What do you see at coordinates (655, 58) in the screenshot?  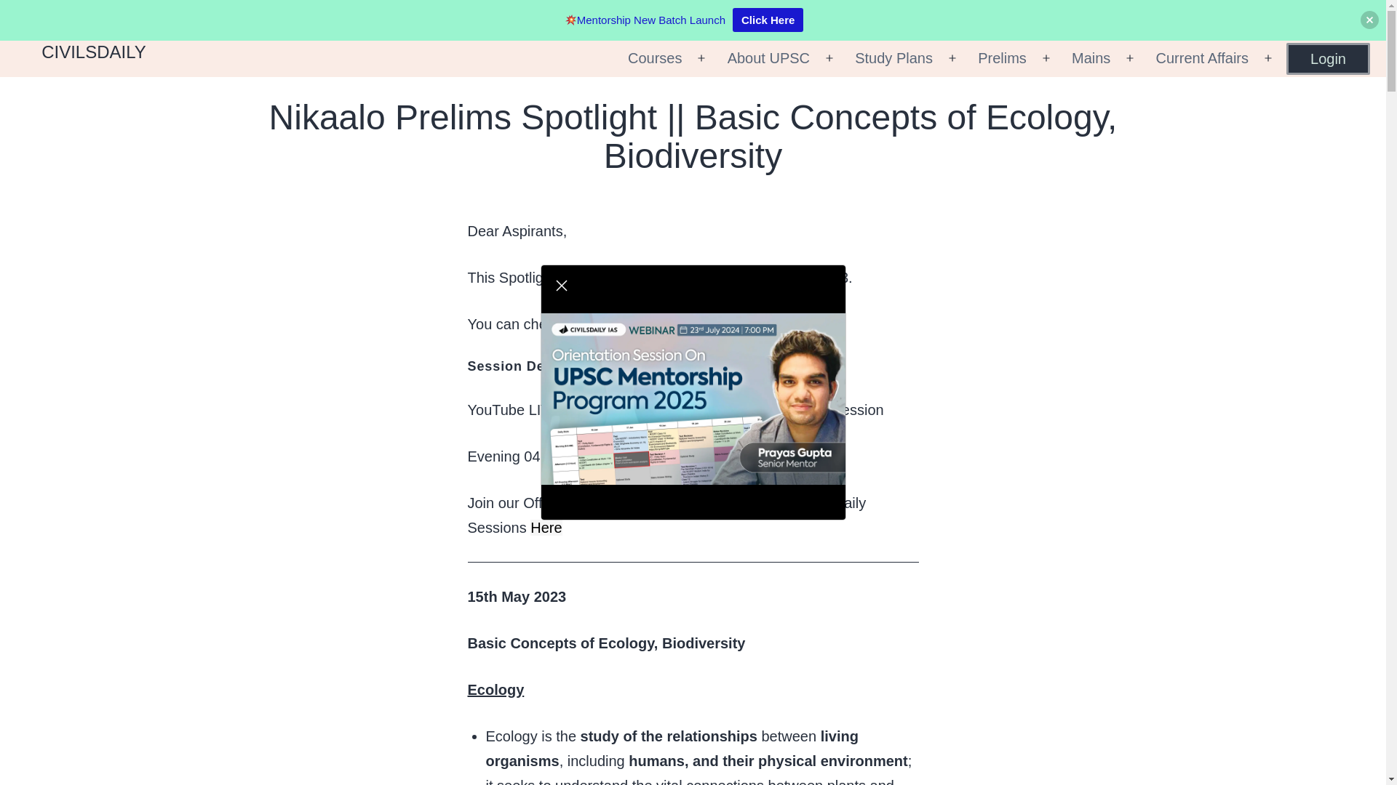 I see `Courses` at bounding box center [655, 58].